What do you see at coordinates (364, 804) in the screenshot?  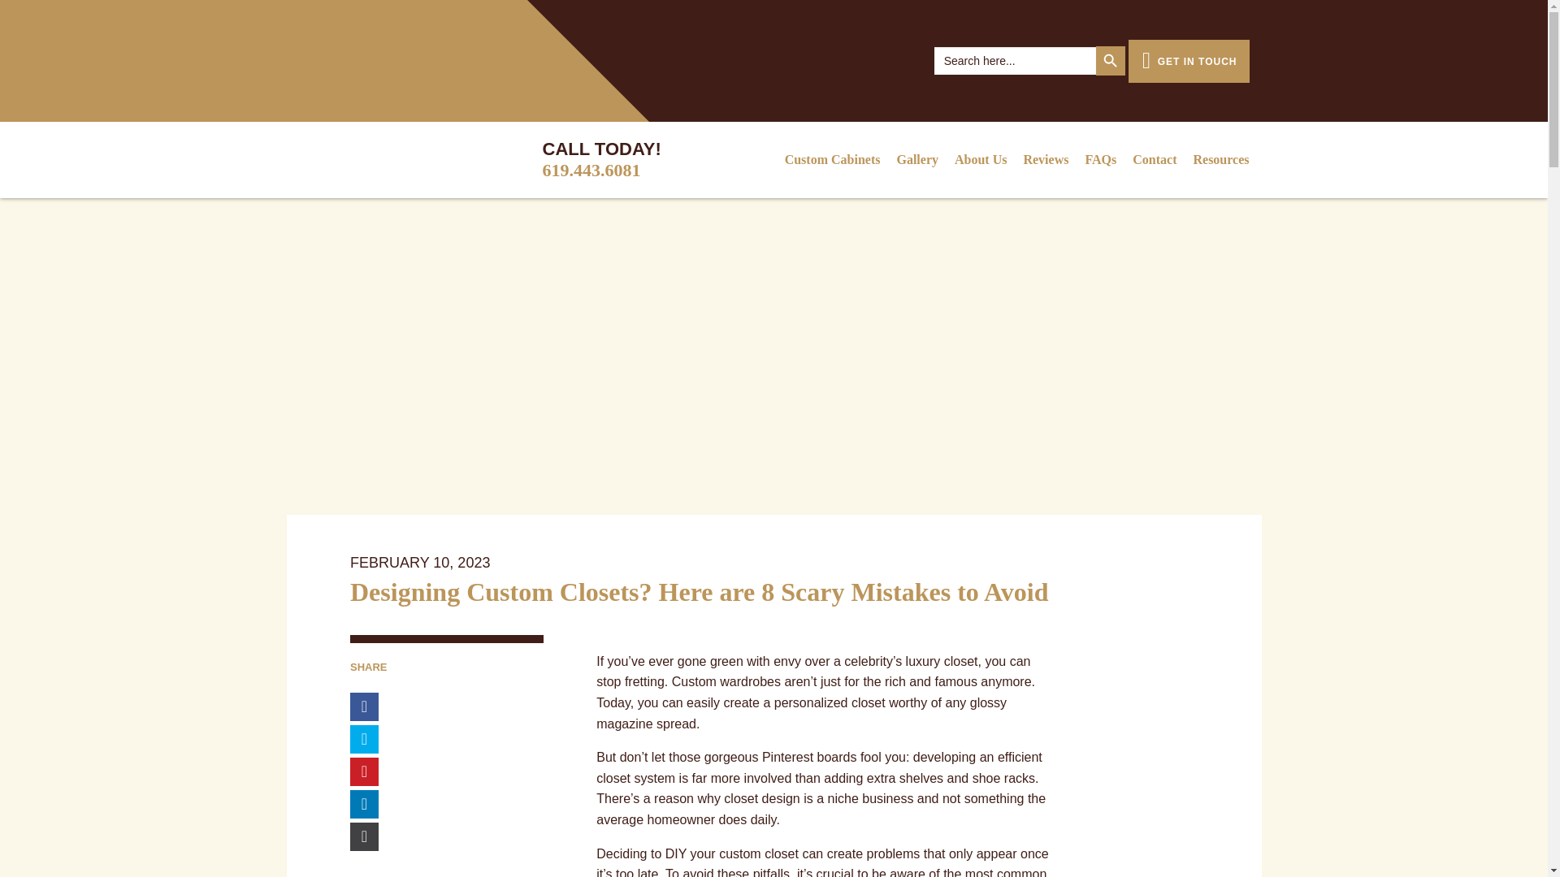 I see `Share on LinkedIn` at bounding box center [364, 804].